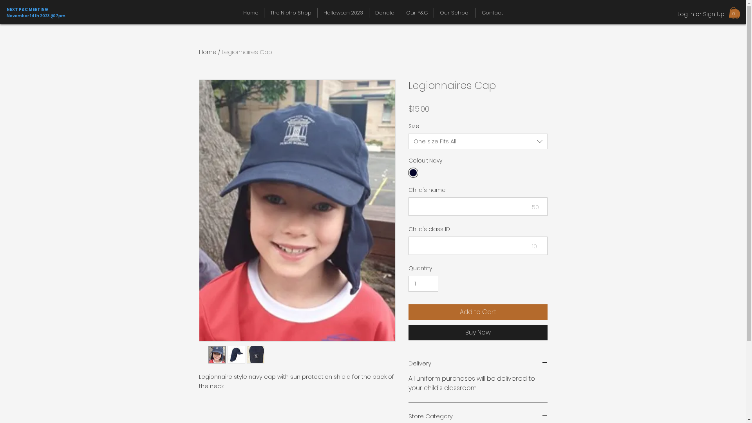 Image resolution: width=752 pixels, height=423 pixels. What do you see at coordinates (478, 312) in the screenshot?
I see `Add to Cart` at bounding box center [478, 312].